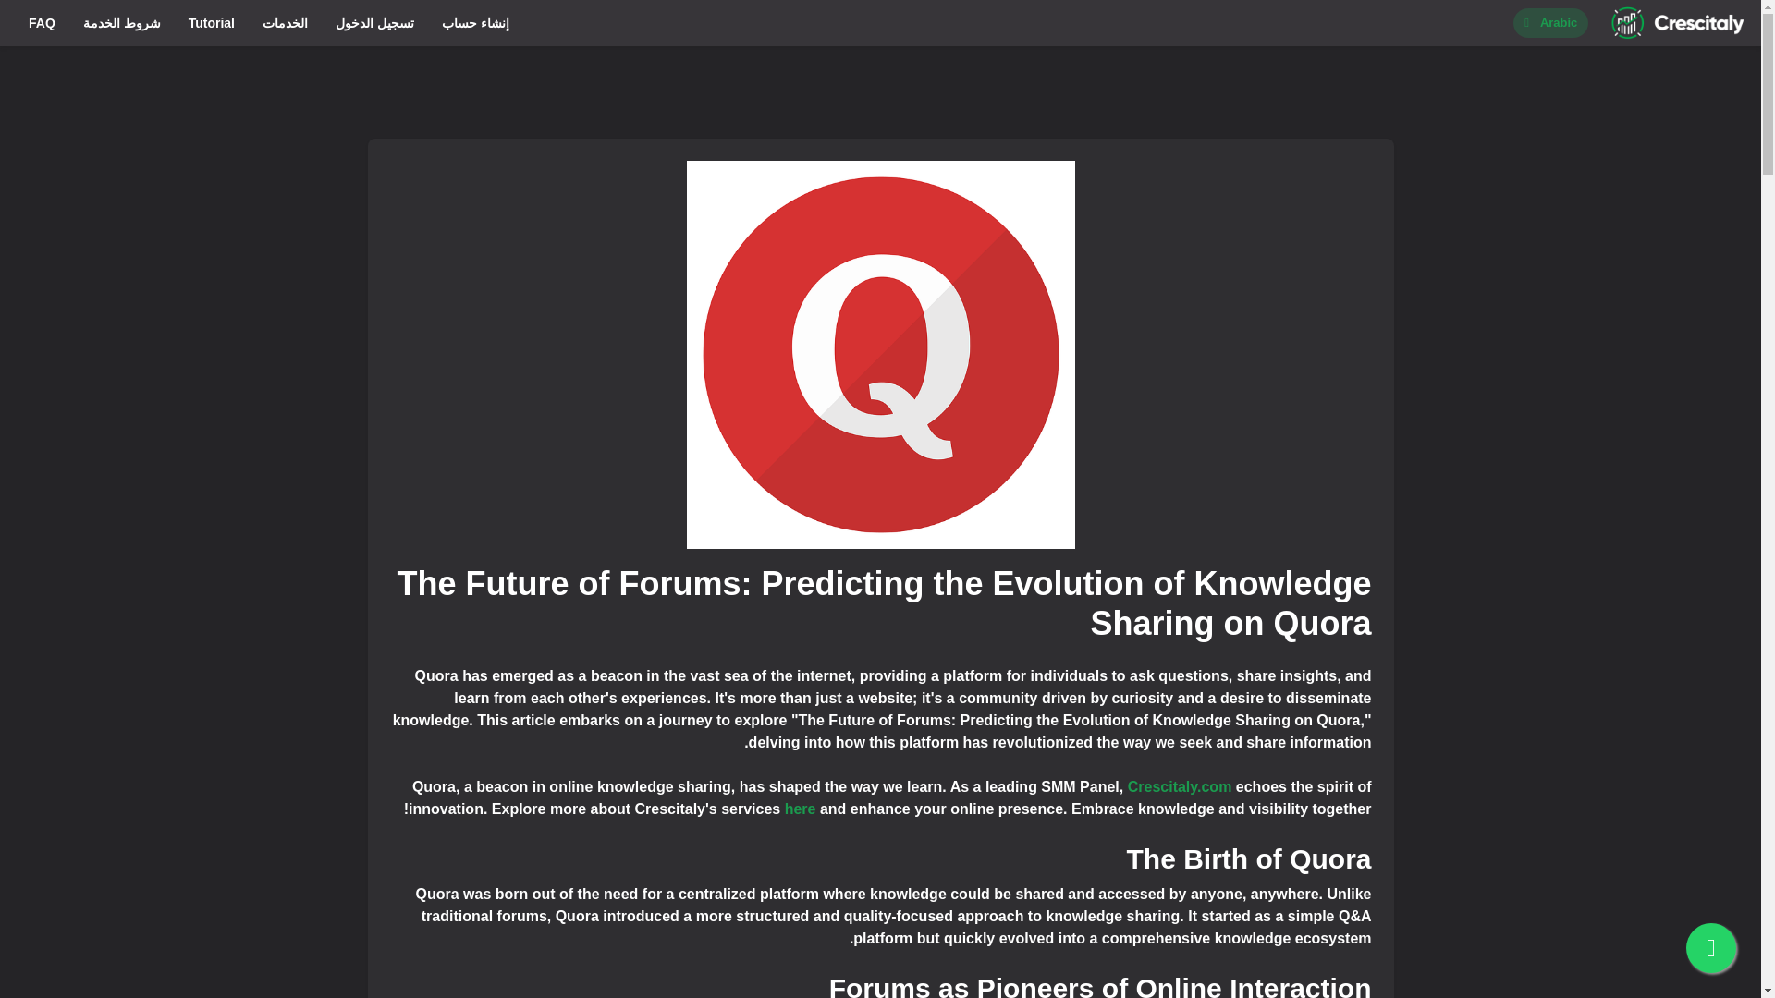 This screenshot has width=1775, height=998. Describe the element at coordinates (1180, 786) in the screenshot. I see `Crescitaly.com` at that location.